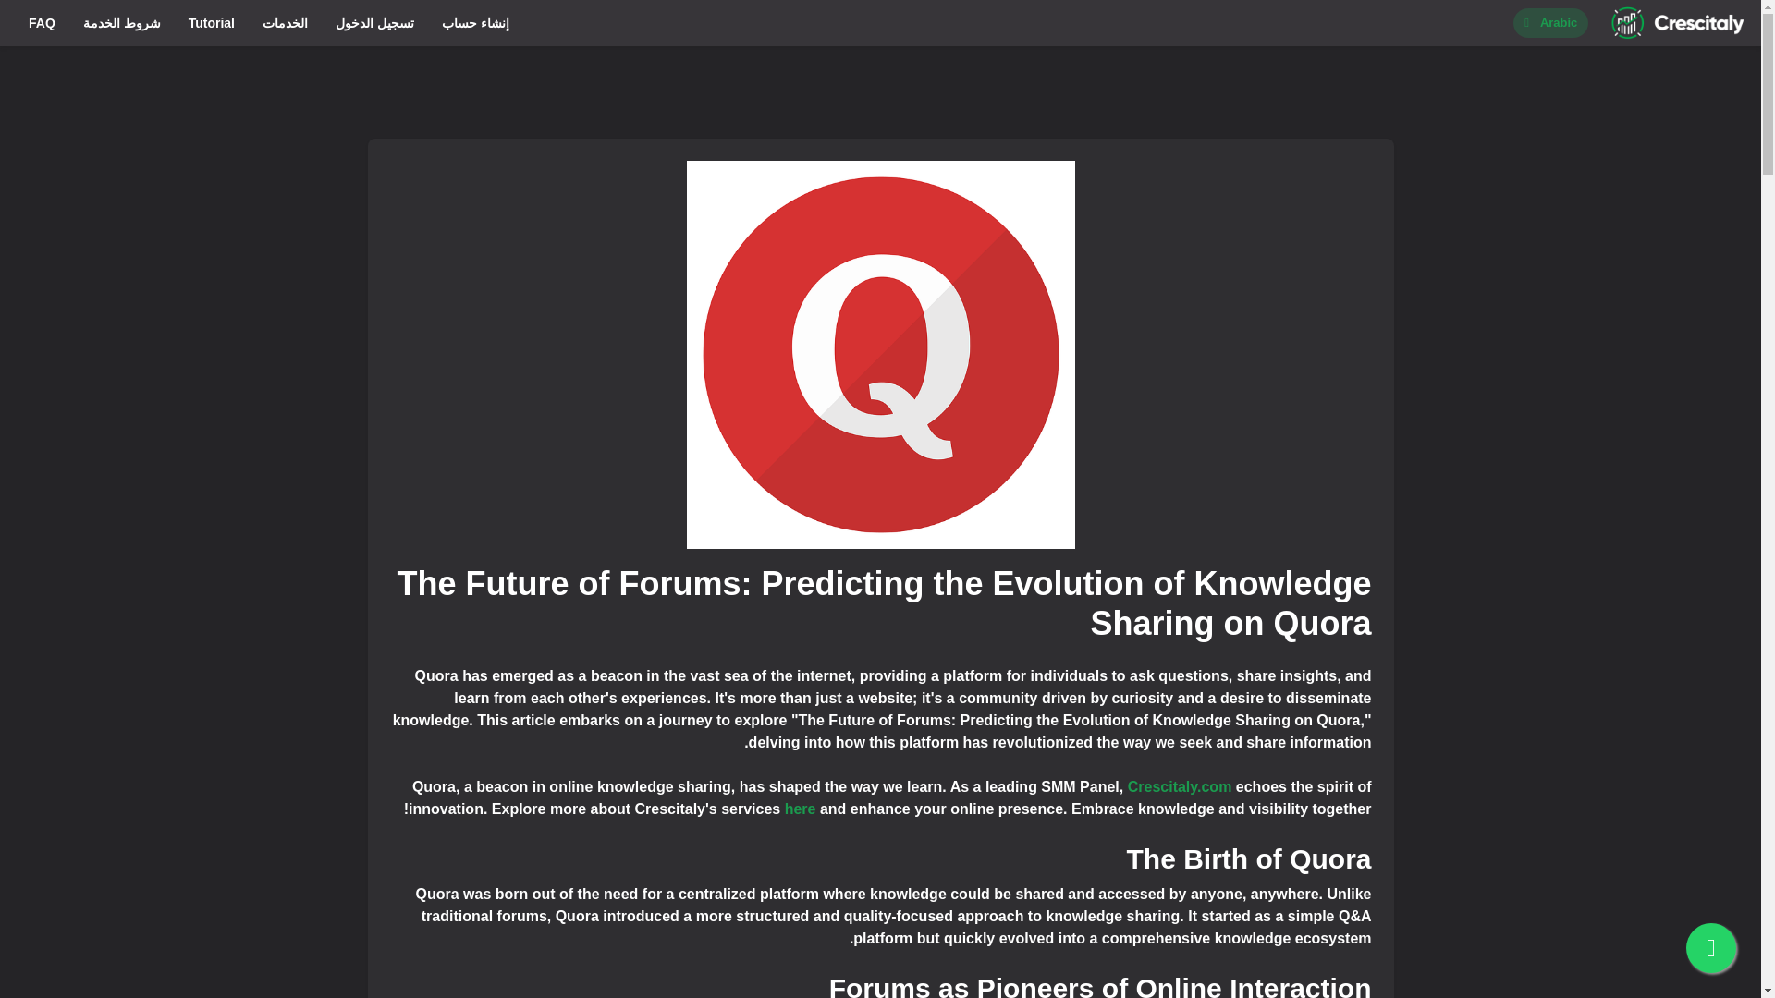 This screenshot has width=1775, height=998. Describe the element at coordinates (1180, 786) in the screenshot. I see `Crescitaly.com` at that location.